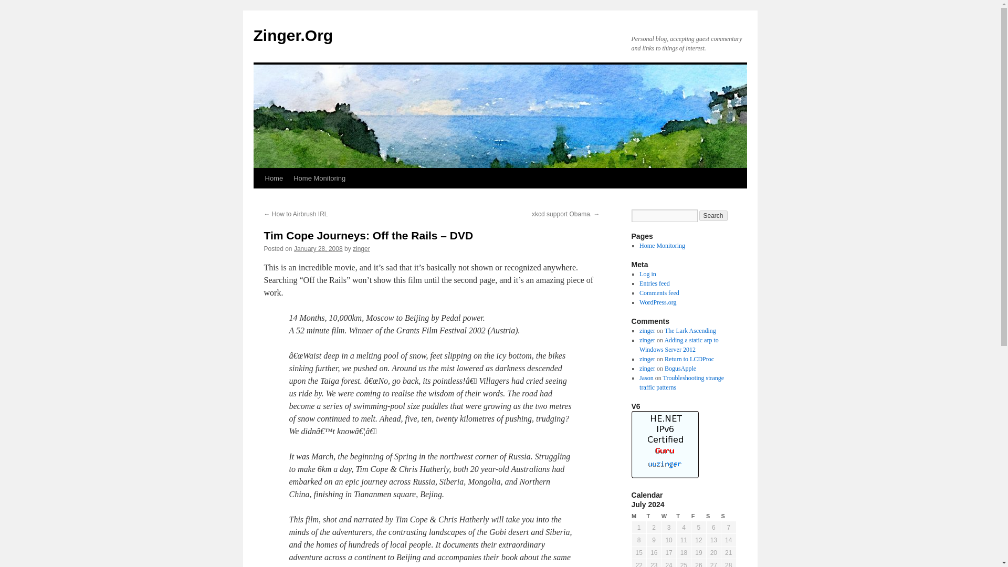  Describe the element at coordinates (646, 377) in the screenshot. I see `Jason` at that location.